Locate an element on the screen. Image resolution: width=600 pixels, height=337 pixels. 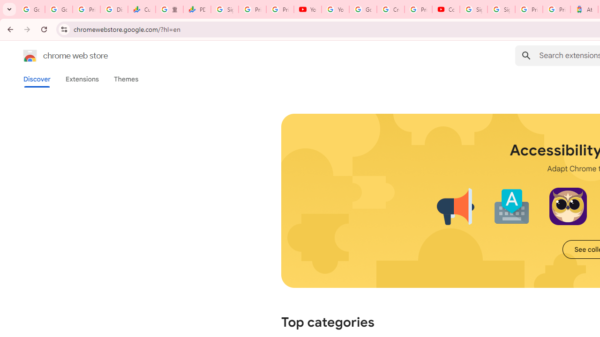
Search tabs is located at coordinates (9, 9).